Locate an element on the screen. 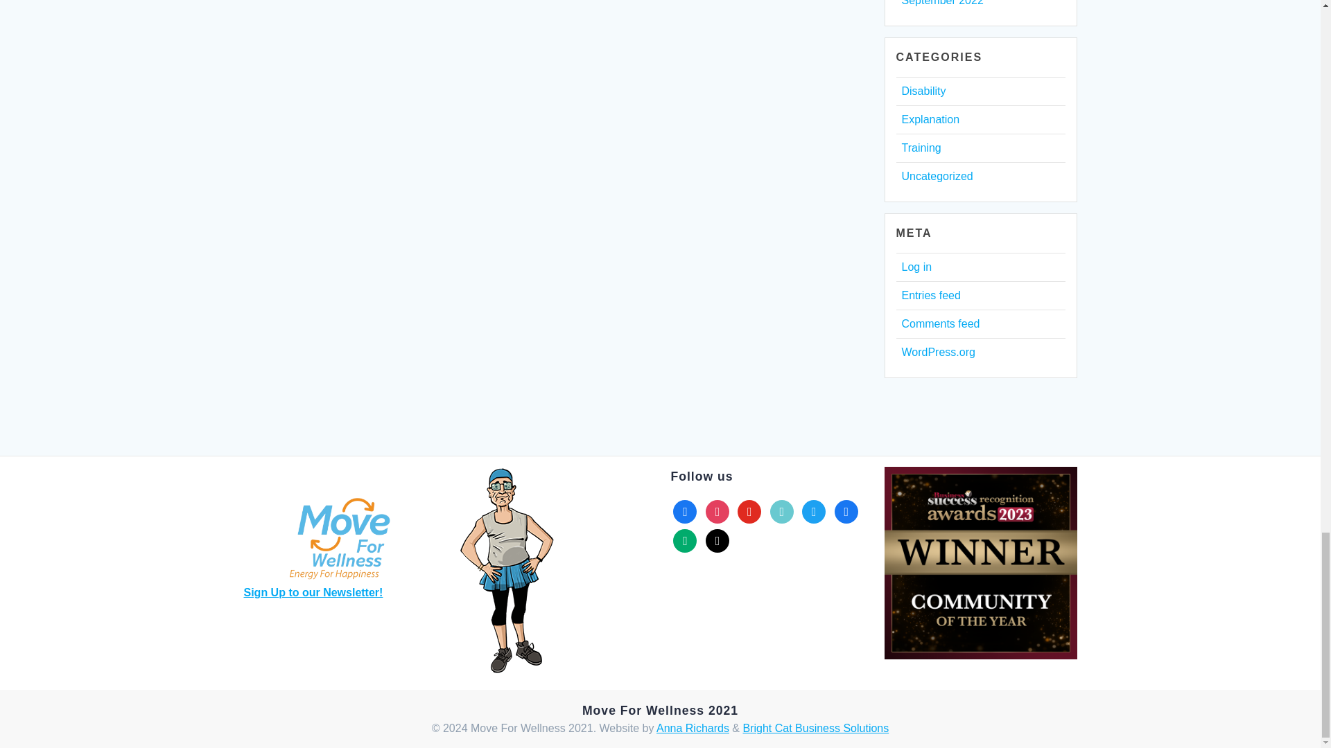  TikTok is located at coordinates (782, 511).